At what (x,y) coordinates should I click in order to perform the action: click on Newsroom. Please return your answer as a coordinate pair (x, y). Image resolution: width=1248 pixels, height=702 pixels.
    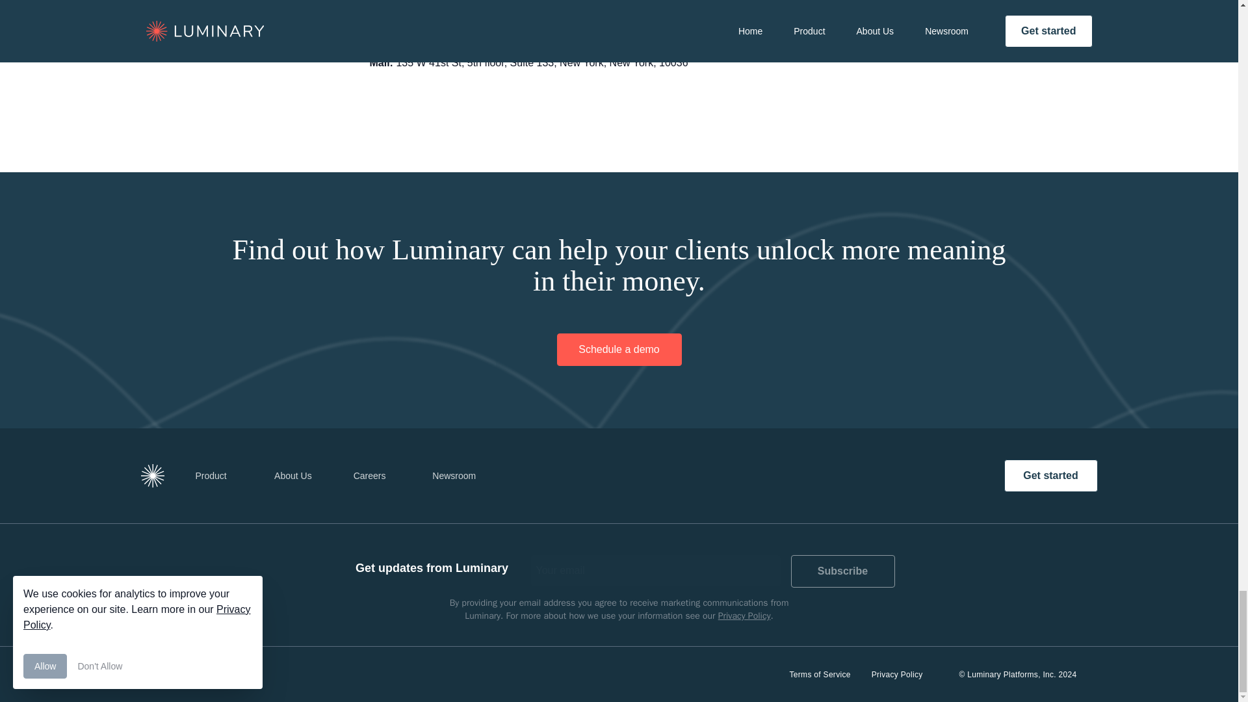
    Looking at the image, I should click on (467, 476).